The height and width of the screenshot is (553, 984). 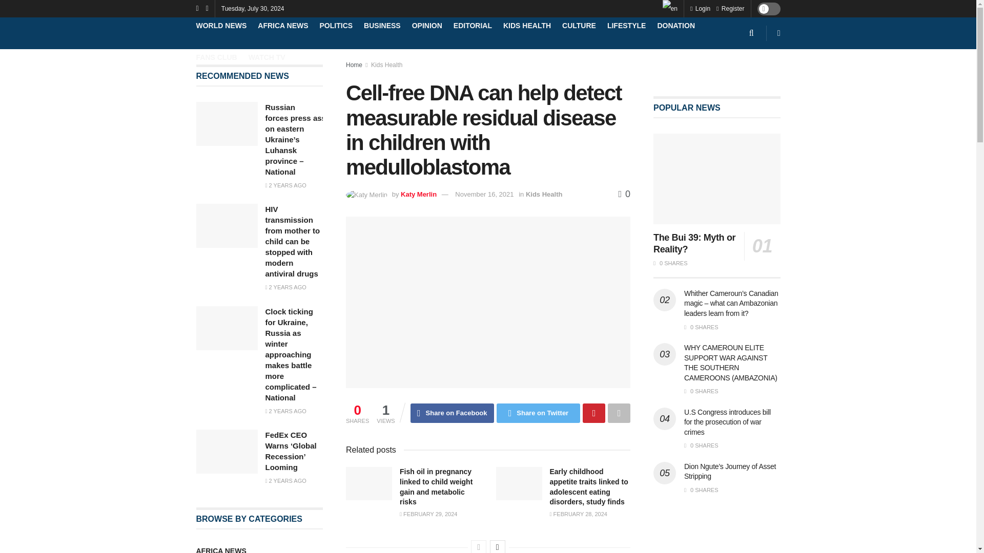 What do you see at coordinates (221, 26) in the screenshot?
I see `WORLD NEWS` at bounding box center [221, 26].